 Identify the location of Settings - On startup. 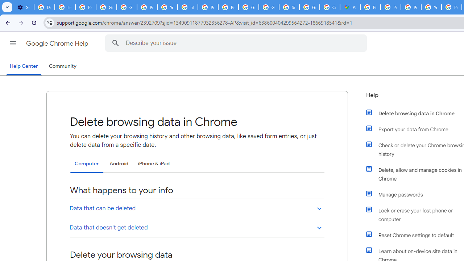
(24, 7).